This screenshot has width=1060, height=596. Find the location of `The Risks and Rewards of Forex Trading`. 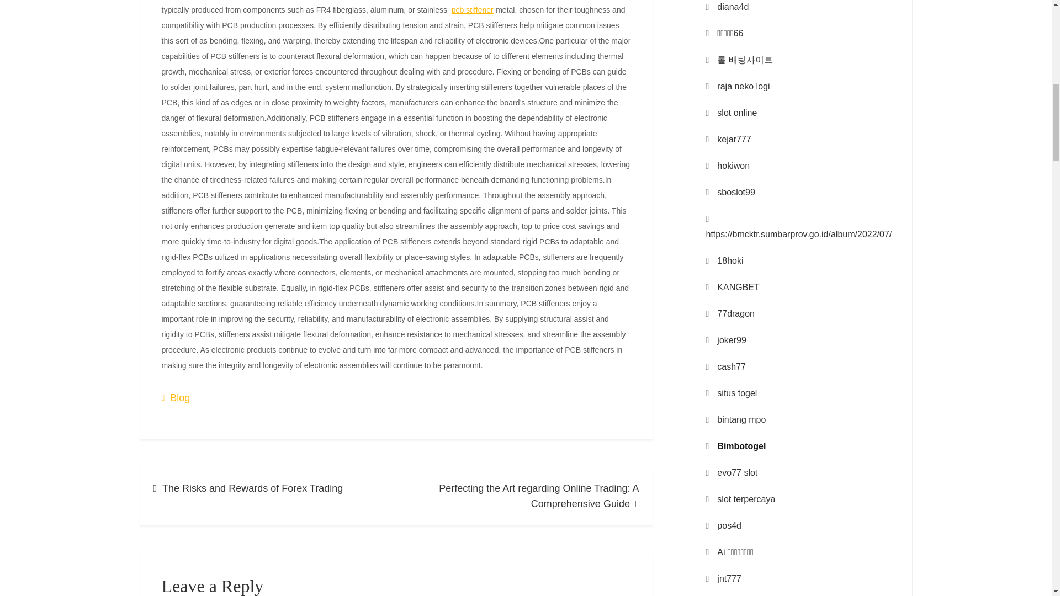

The Risks and Rewards of Forex Trading is located at coordinates (267, 496).